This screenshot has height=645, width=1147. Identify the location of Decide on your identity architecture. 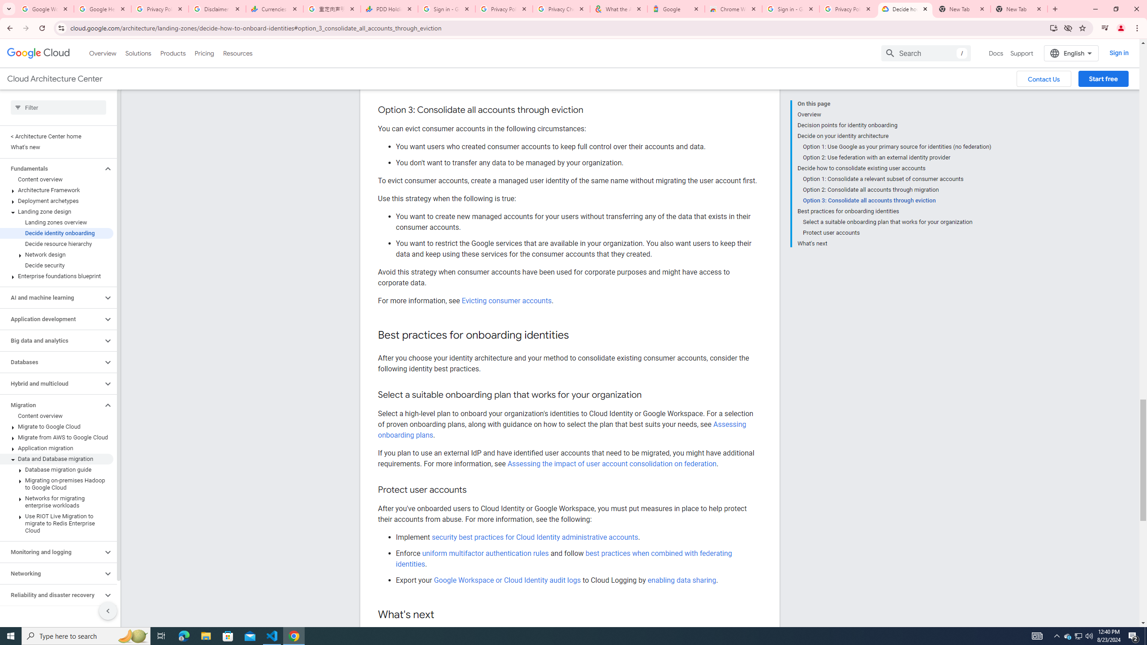
(894, 136).